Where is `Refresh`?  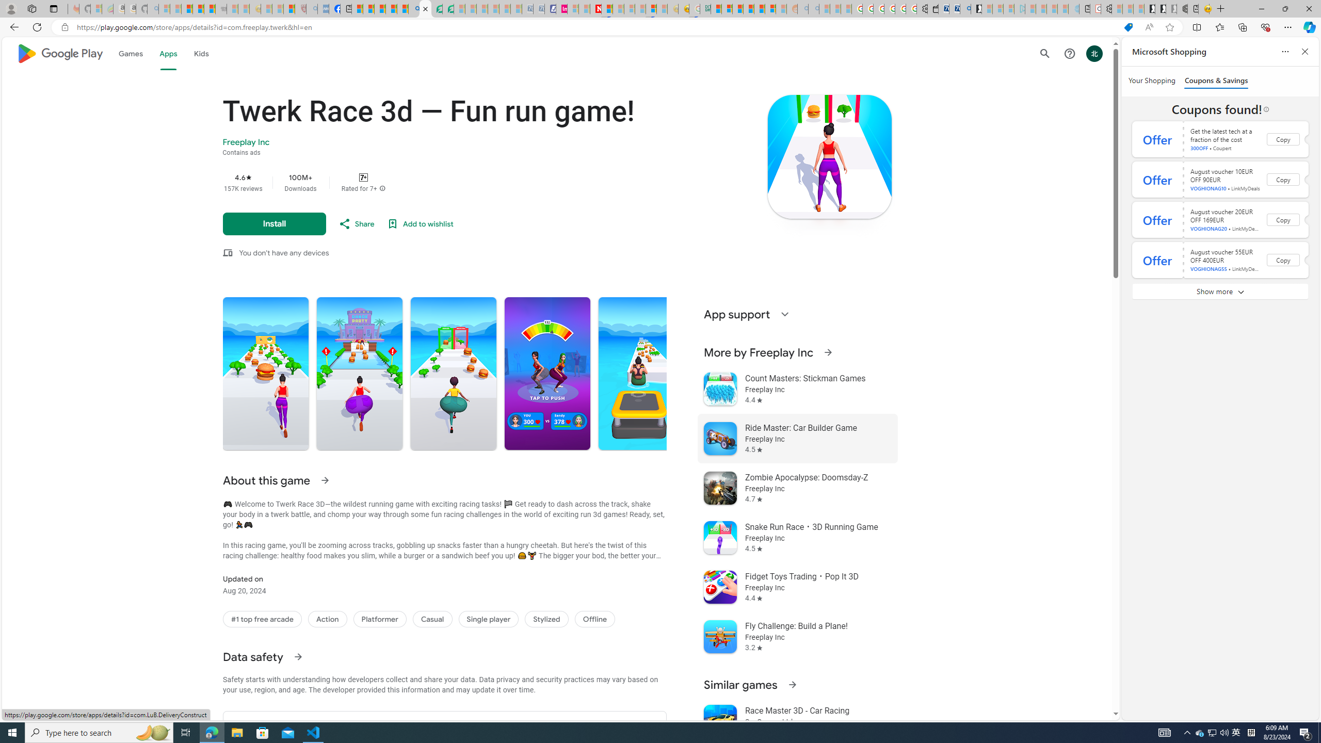 Refresh is located at coordinates (37, 27).